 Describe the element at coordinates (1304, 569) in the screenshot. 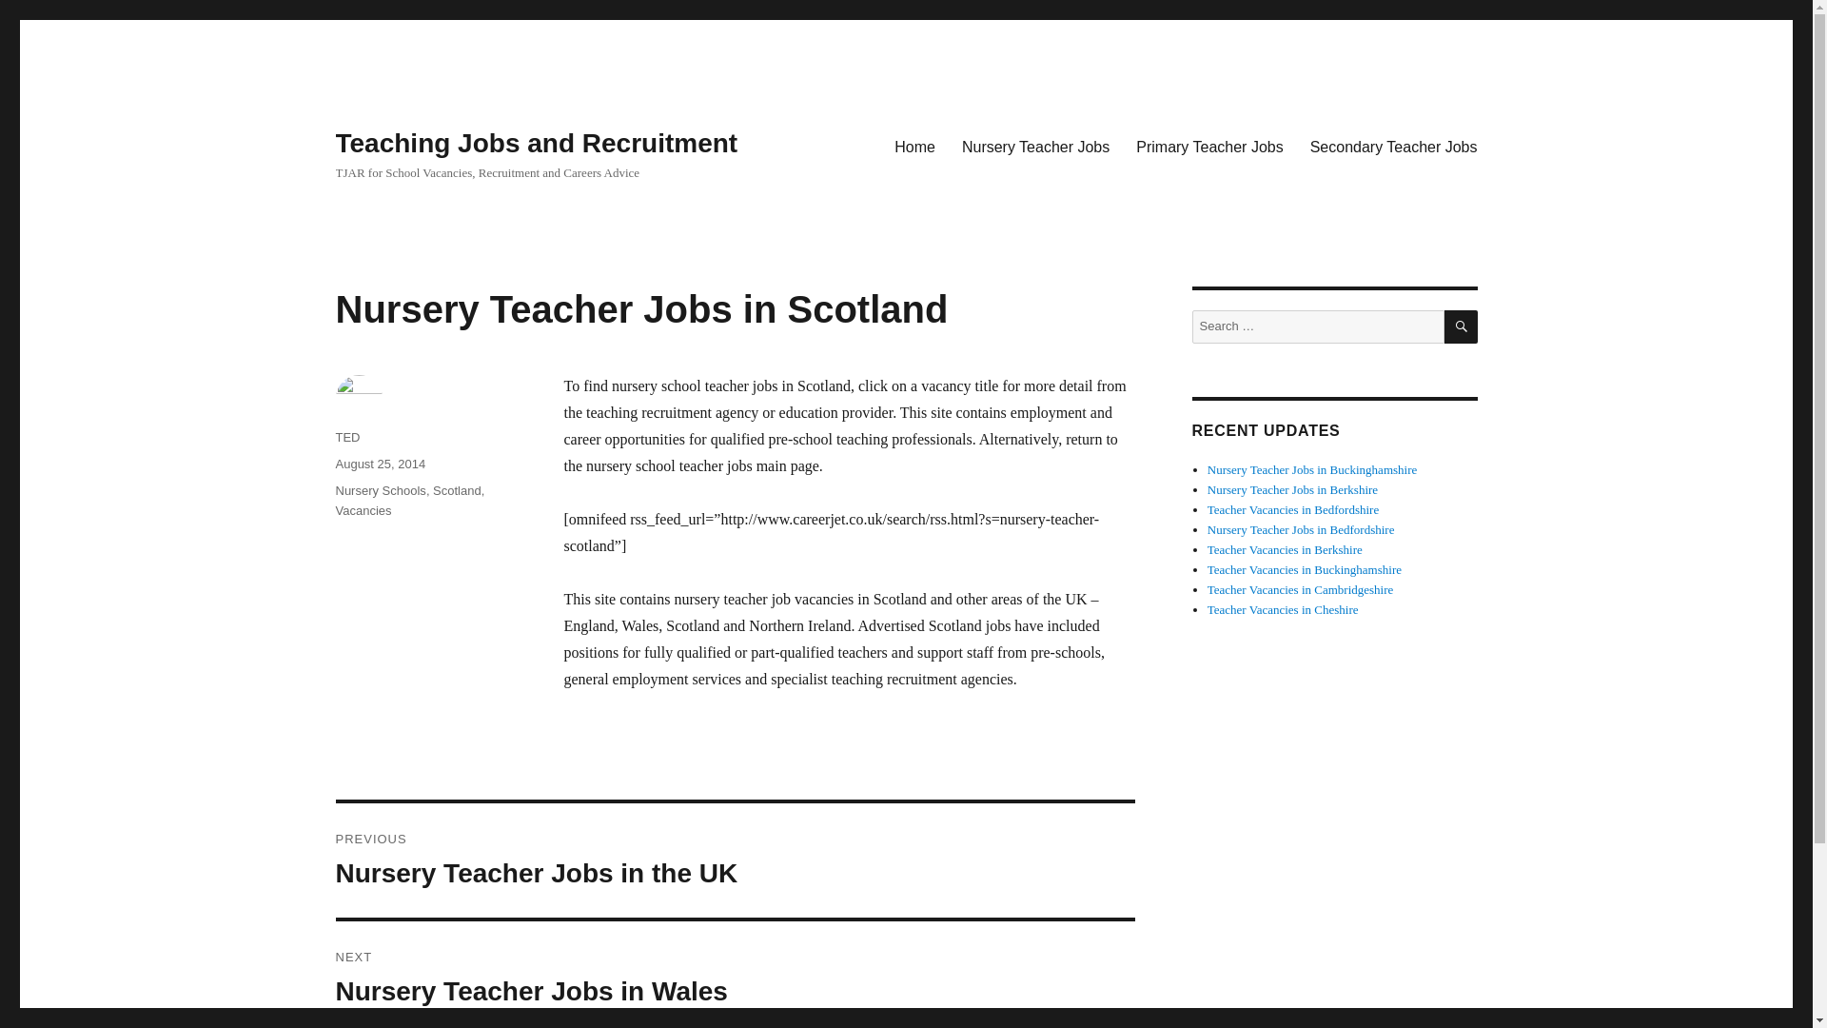

I see `Teacher Vacancies in Buckinghamshire` at that location.